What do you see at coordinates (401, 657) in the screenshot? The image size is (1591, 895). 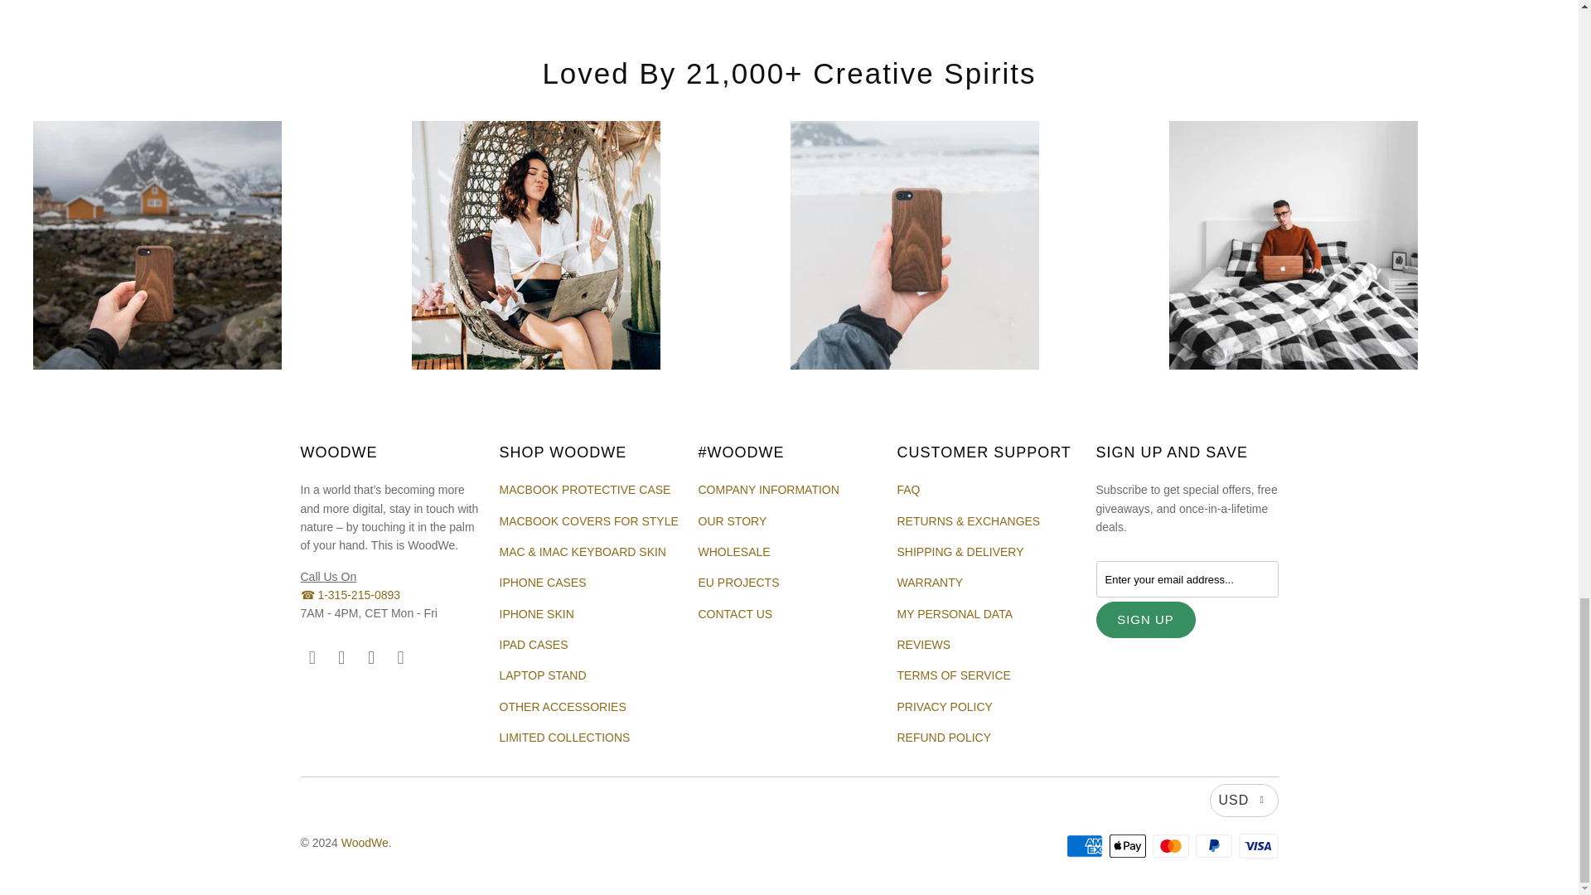 I see `Email WoodWe` at bounding box center [401, 657].